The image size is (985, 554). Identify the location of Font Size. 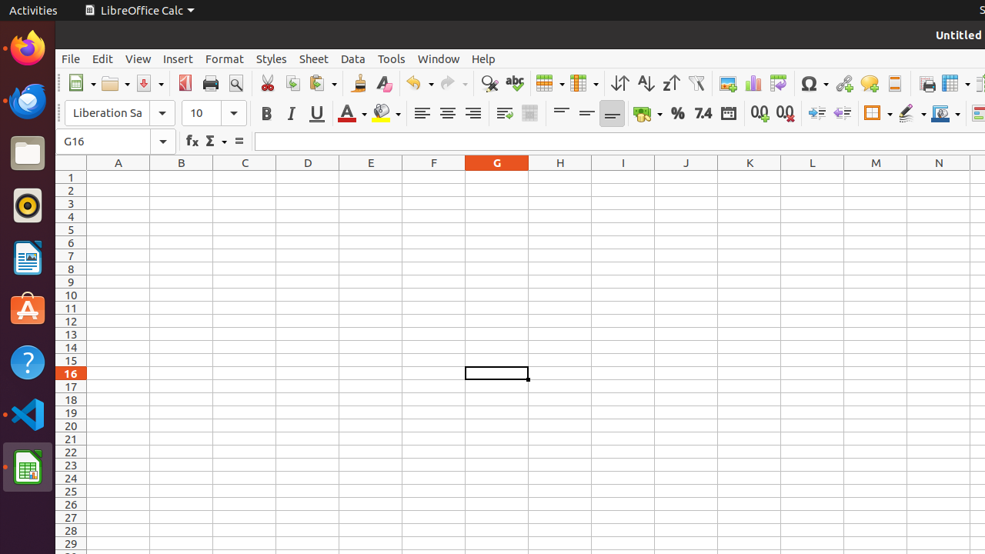
(214, 113).